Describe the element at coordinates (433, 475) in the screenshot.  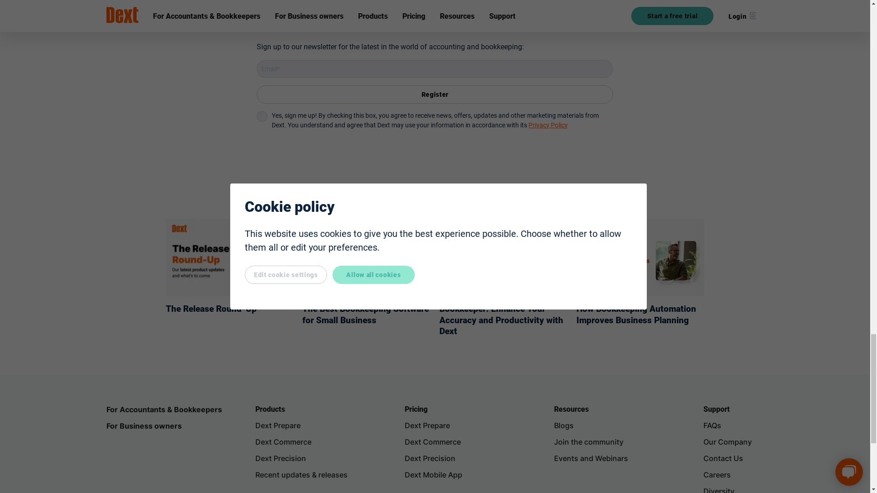
I see `Dext Mobile App` at that location.